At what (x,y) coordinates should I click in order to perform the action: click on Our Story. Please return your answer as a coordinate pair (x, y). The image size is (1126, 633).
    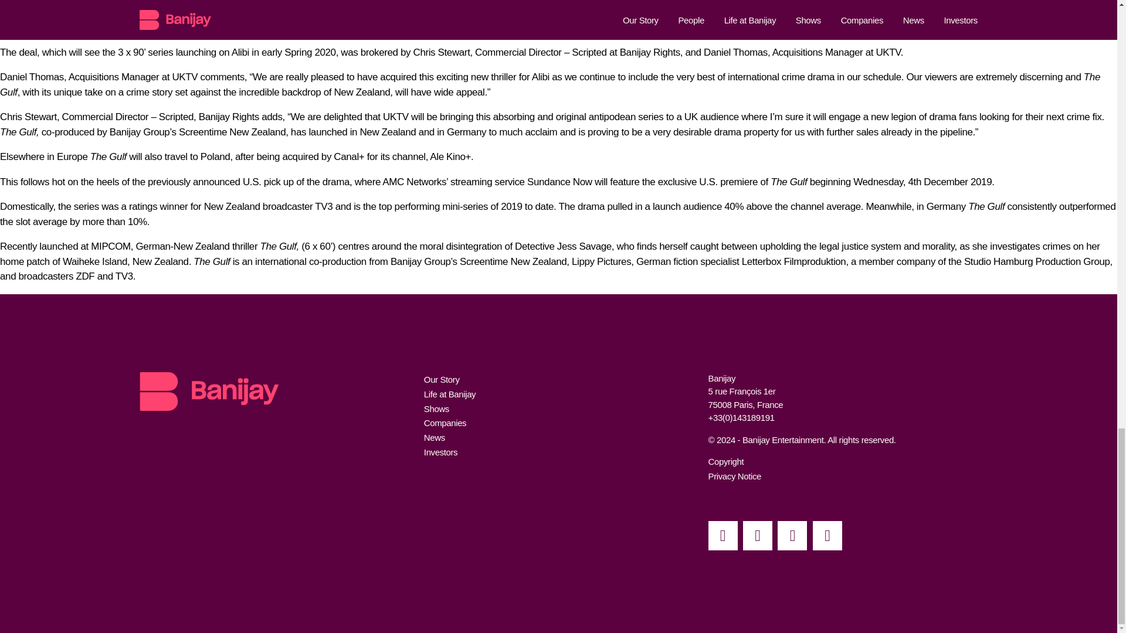
    Looking at the image, I should click on (442, 379).